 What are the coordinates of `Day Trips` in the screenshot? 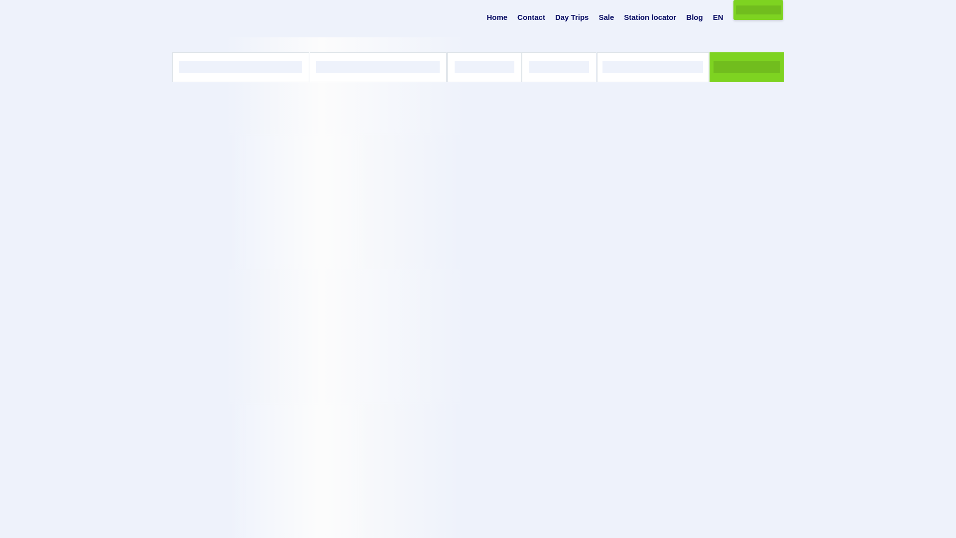 It's located at (572, 17).